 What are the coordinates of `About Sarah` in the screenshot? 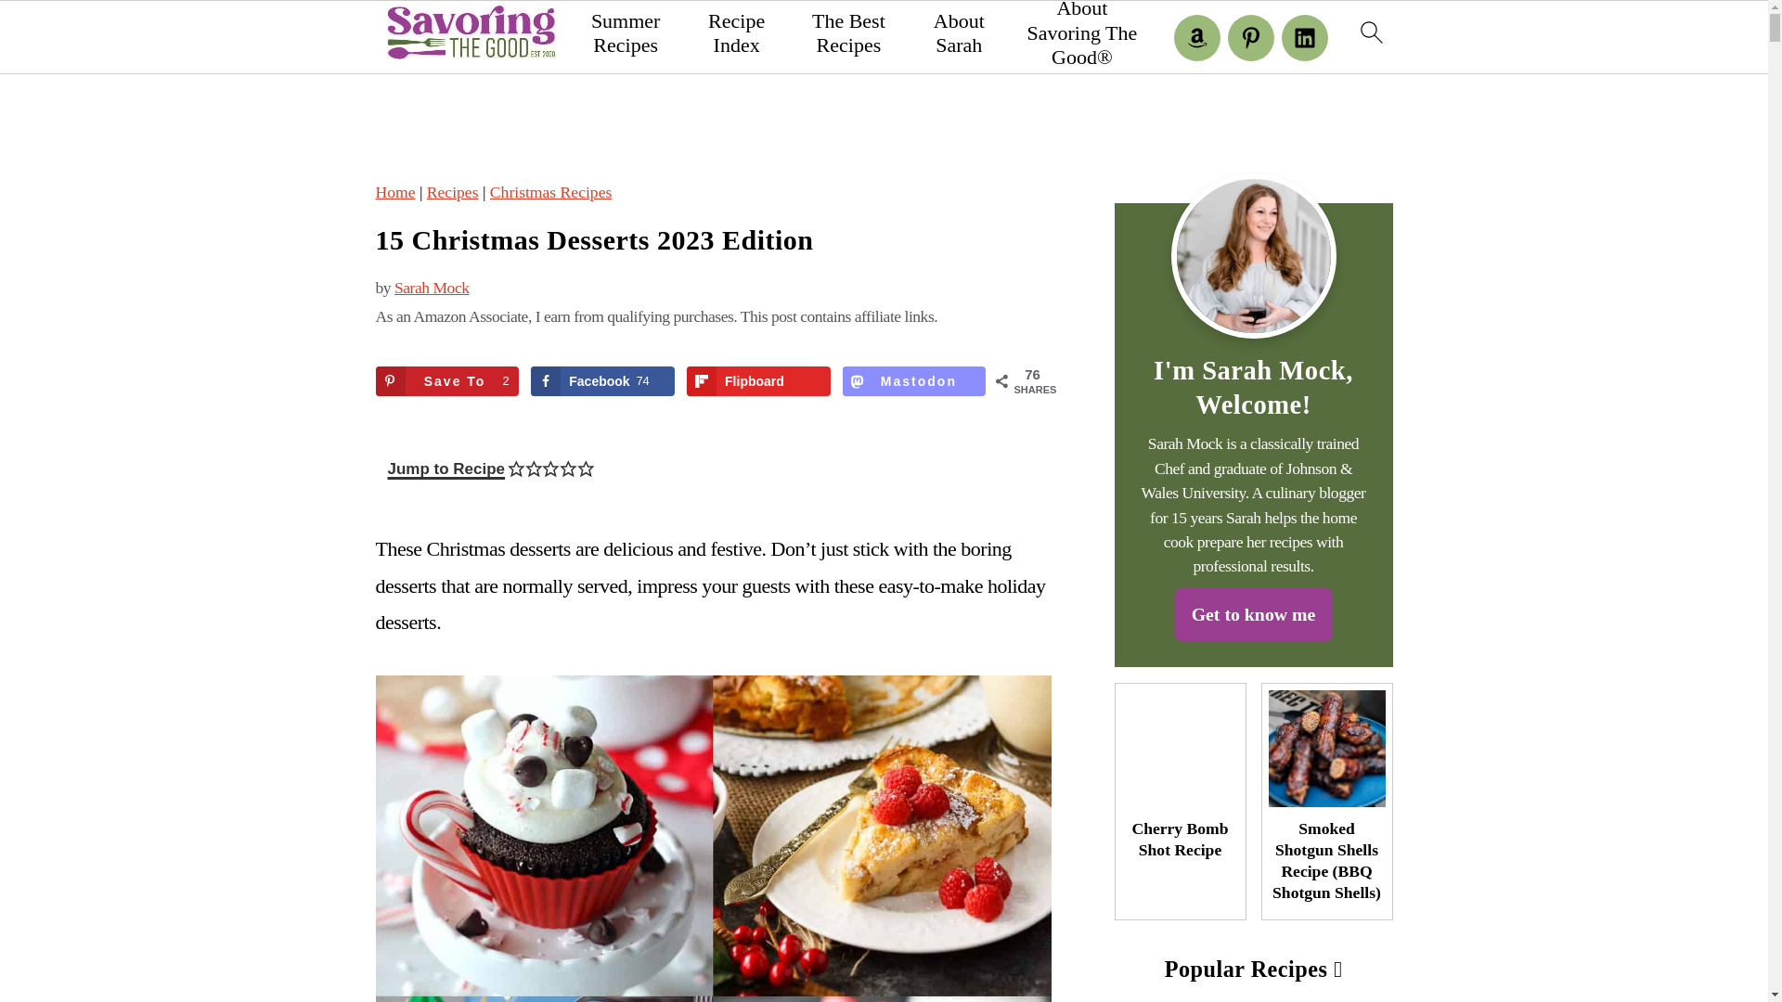 It's located at (958, 33).